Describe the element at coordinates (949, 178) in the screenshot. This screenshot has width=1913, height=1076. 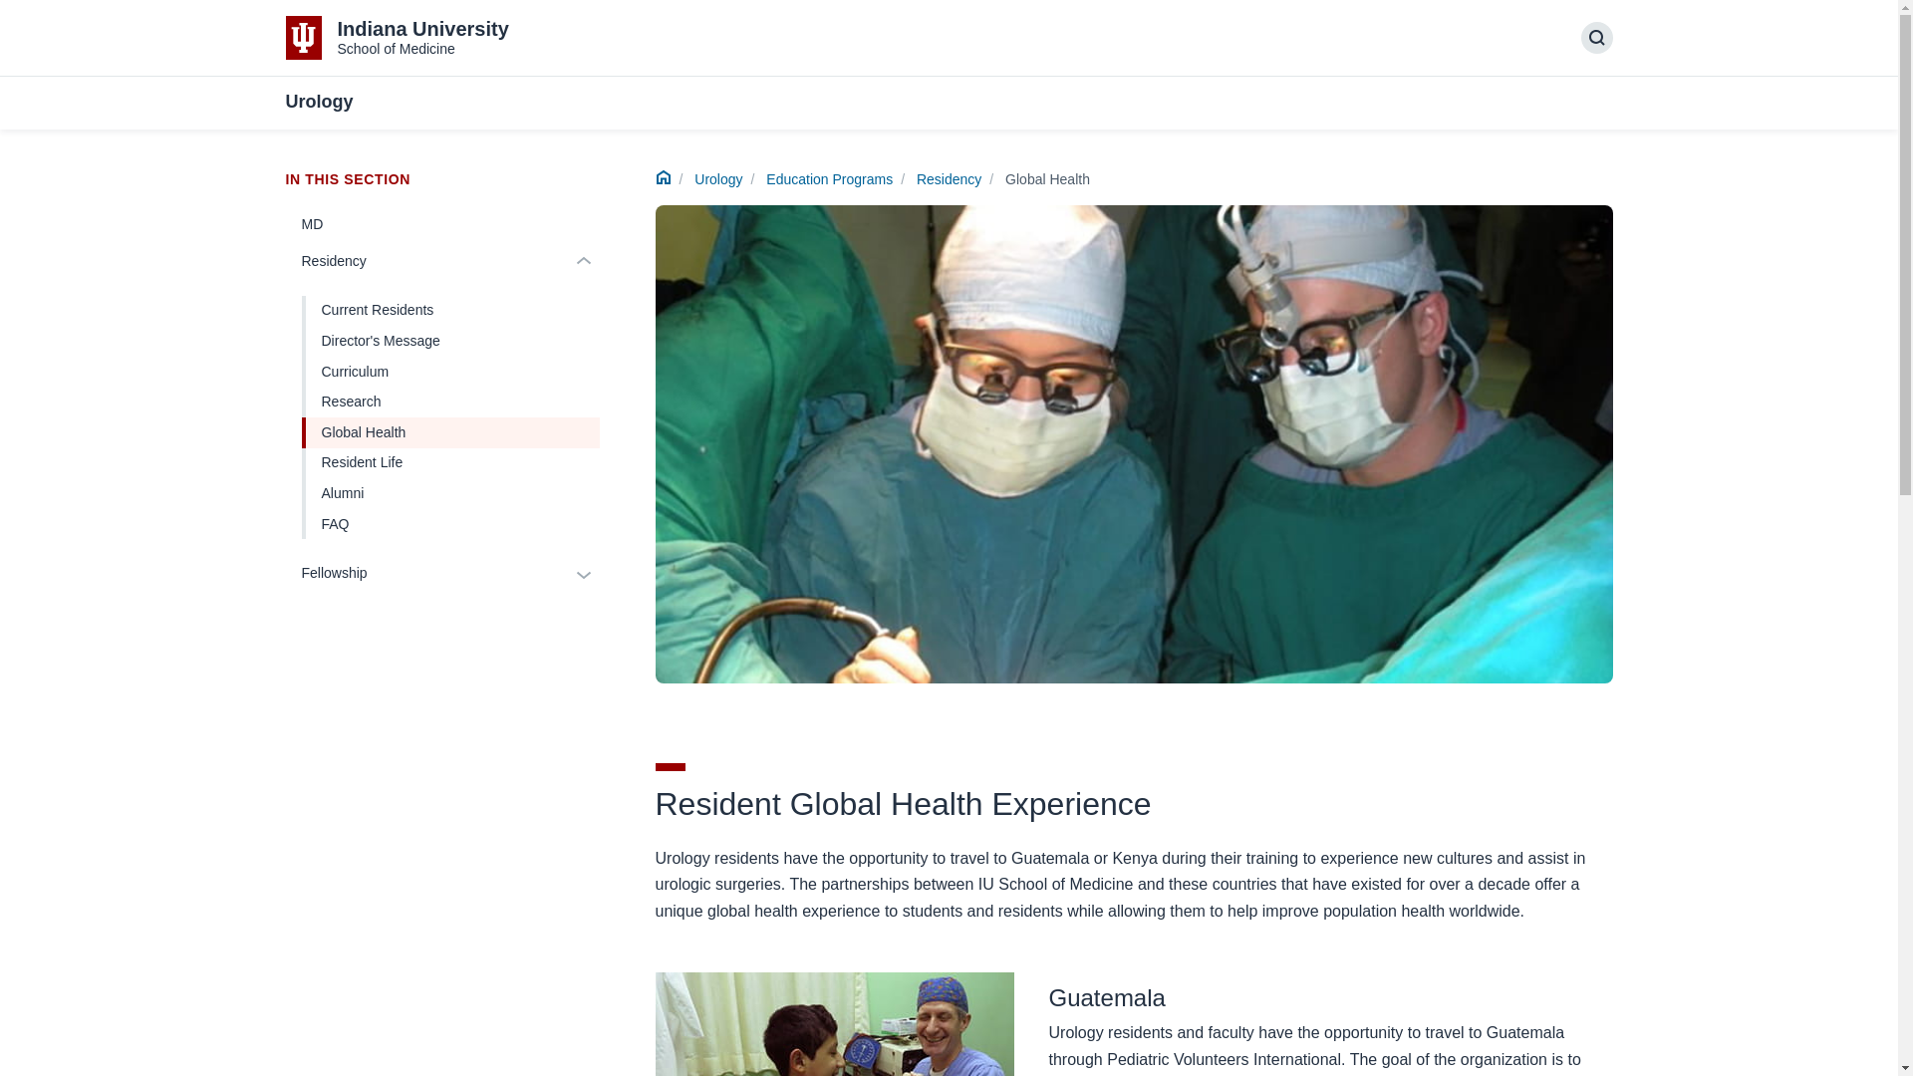
I see `Alumni` at that location.